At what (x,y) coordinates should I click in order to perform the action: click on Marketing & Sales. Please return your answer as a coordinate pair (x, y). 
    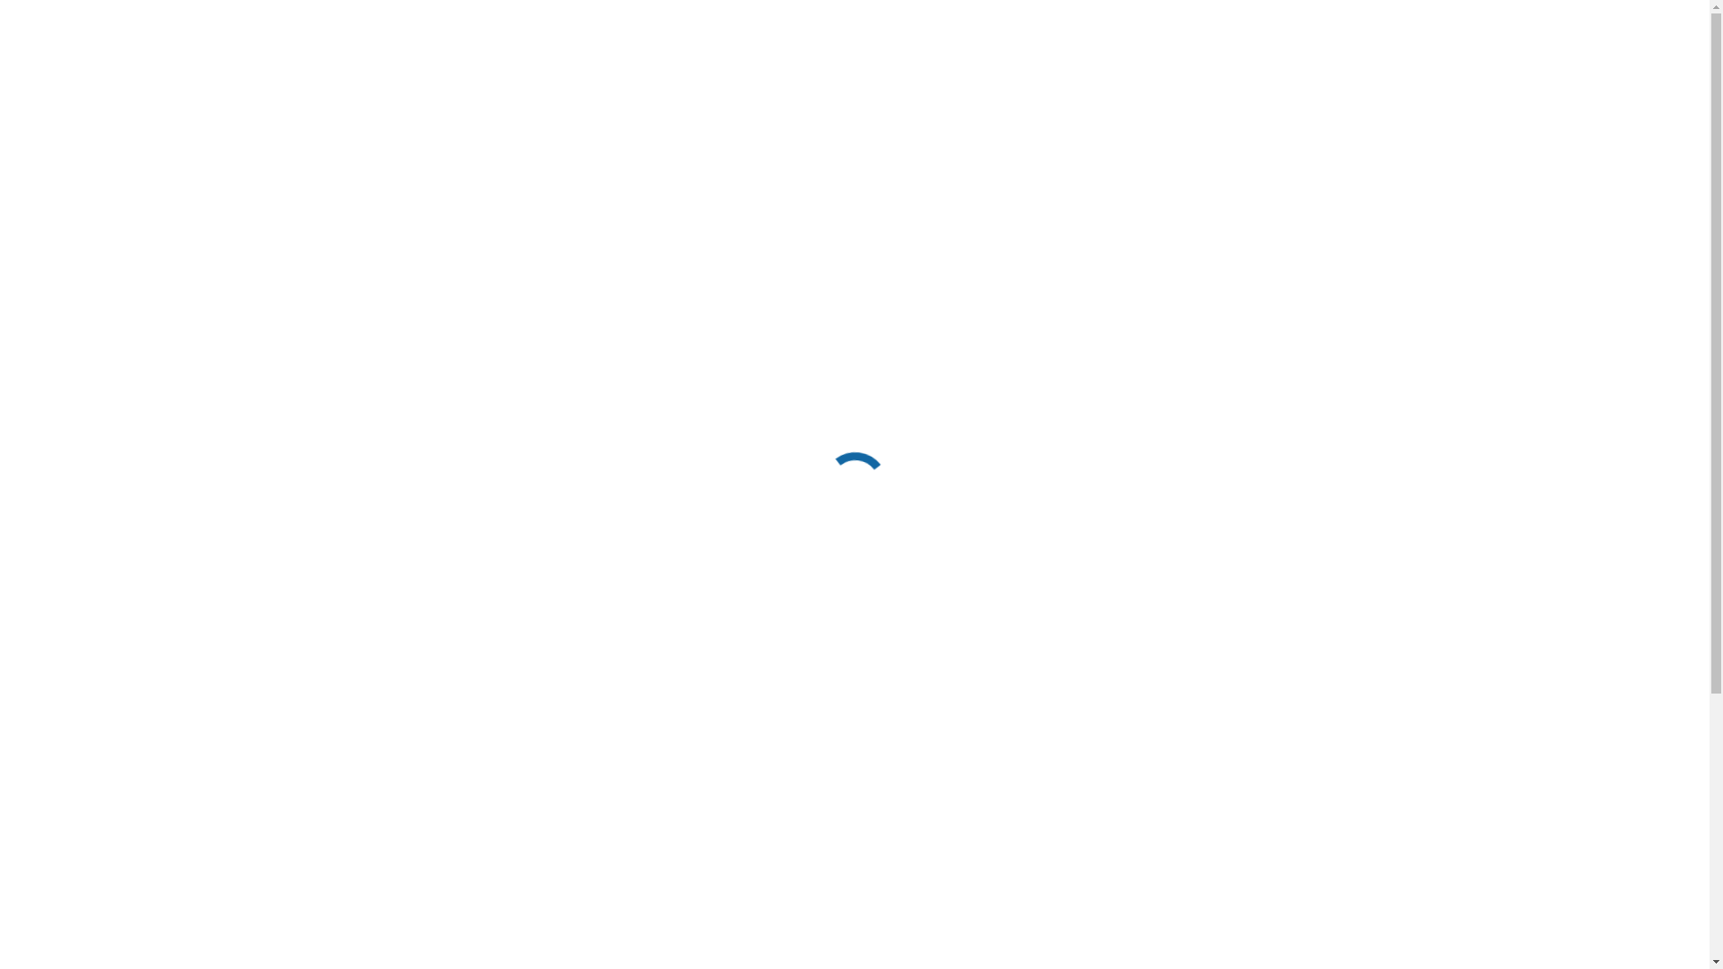
    Looking at the image, I should click on (883, 75).